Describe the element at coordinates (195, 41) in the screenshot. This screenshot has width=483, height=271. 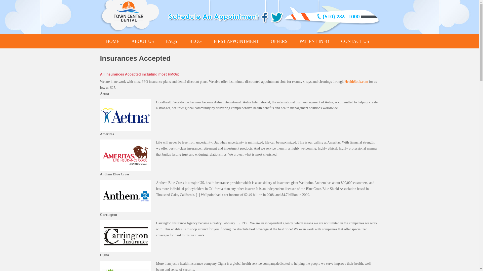
I see `BLOG` at that location.